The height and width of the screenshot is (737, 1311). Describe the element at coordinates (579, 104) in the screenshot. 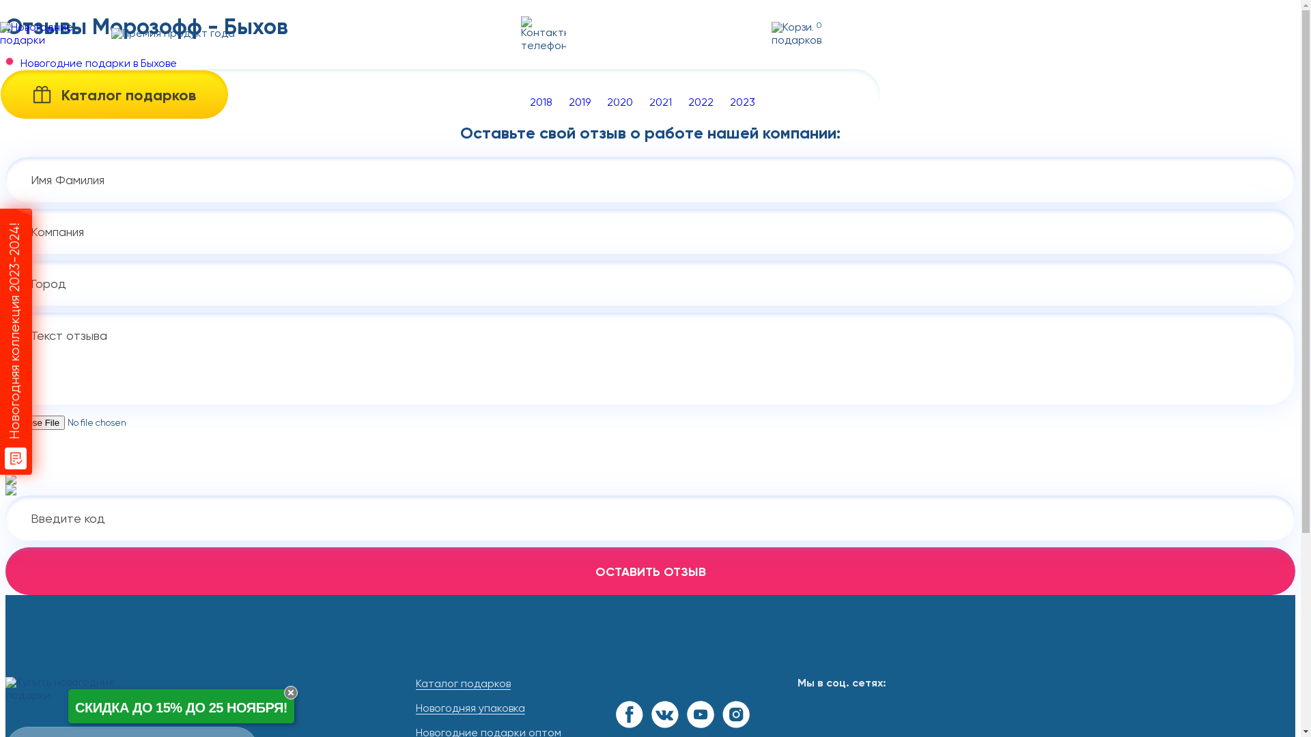

I see `2019` at that location.